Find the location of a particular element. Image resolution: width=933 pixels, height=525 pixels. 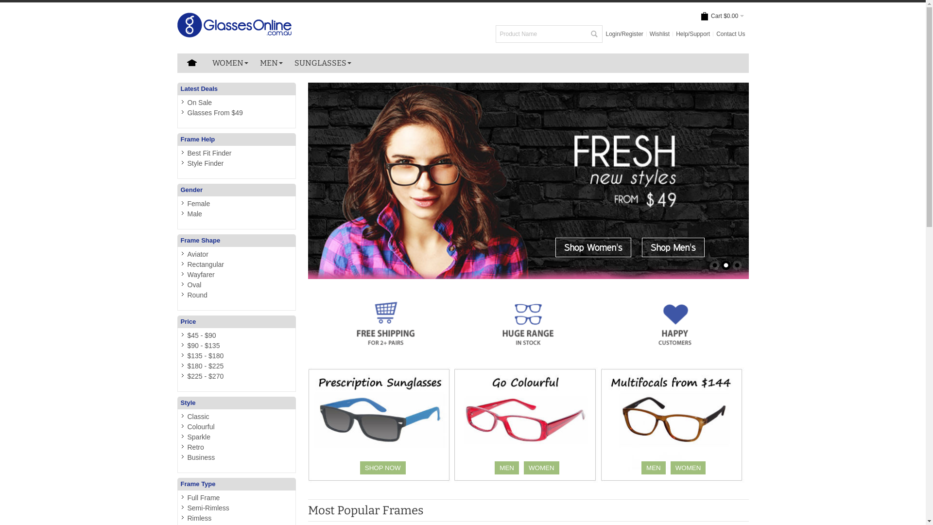

Wayfarer is located at coordinates (201, 275).